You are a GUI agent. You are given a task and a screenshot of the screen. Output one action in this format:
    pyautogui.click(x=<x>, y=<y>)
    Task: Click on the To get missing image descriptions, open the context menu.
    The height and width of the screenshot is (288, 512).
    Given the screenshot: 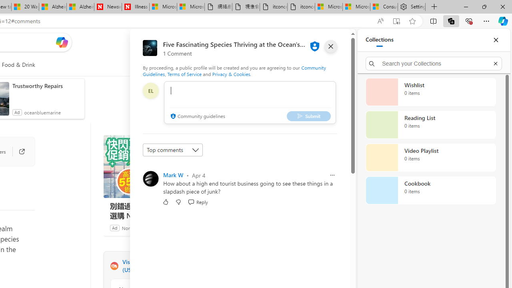 What is the action you would take?
    pyautogui.click(x=188, y=65)
    